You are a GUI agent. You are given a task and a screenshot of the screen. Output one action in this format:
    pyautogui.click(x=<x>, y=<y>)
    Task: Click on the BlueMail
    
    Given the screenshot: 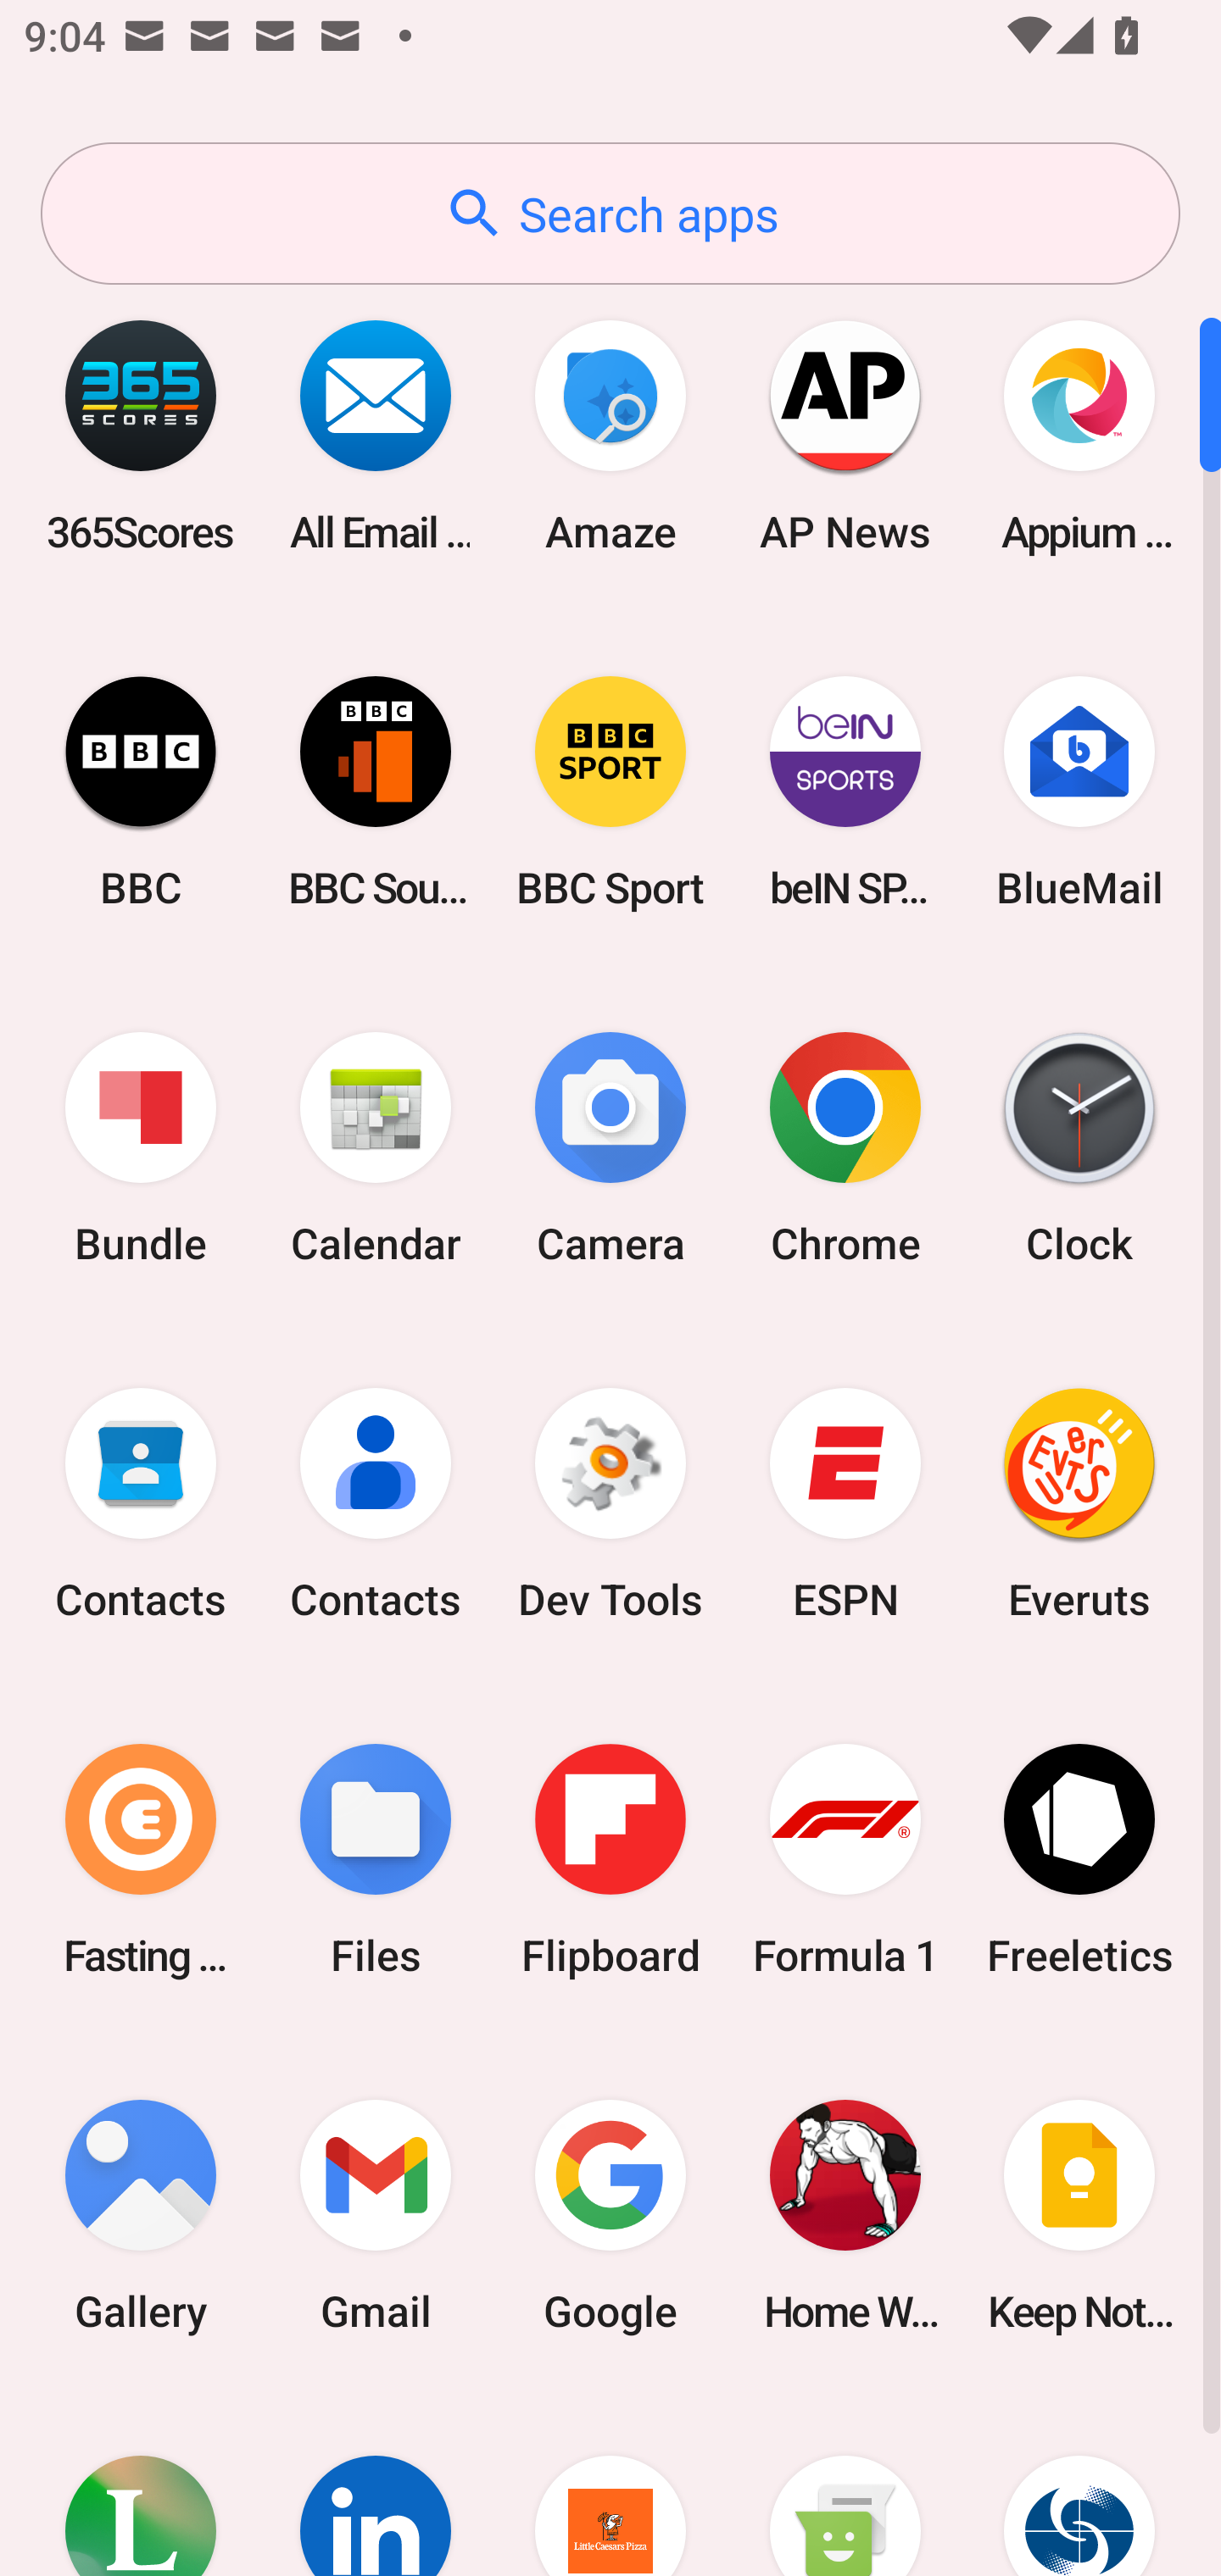 What is the action you would take?
    pyautogui.click(x=1079, y=791)
    